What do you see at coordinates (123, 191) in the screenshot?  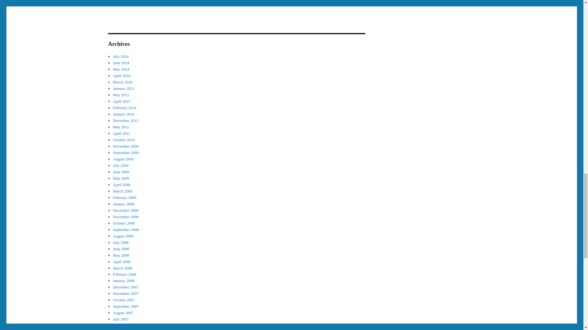 I see `March 2009` at bounding box center [123, 191].